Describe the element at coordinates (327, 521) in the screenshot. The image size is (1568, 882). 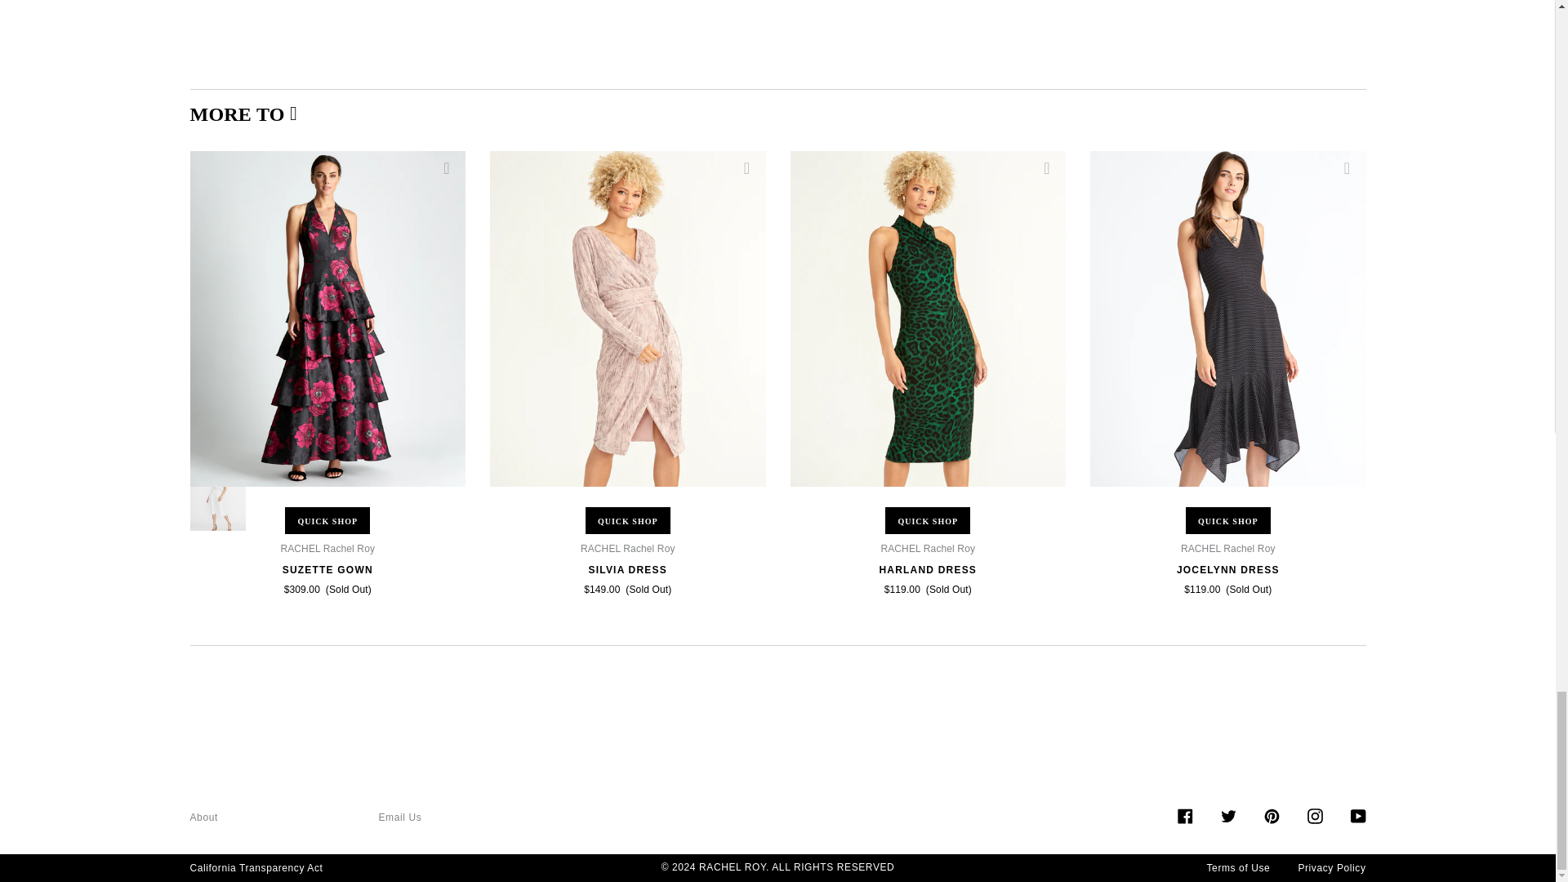
I see `QUICK SHOP` at that location.